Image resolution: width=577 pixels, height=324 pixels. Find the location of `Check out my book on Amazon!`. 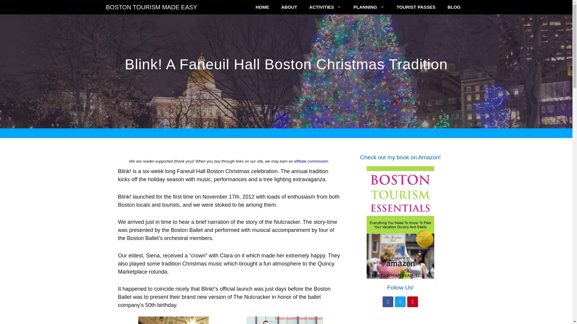

Check out my book on Amazon! is located at coordinates (400, 157).